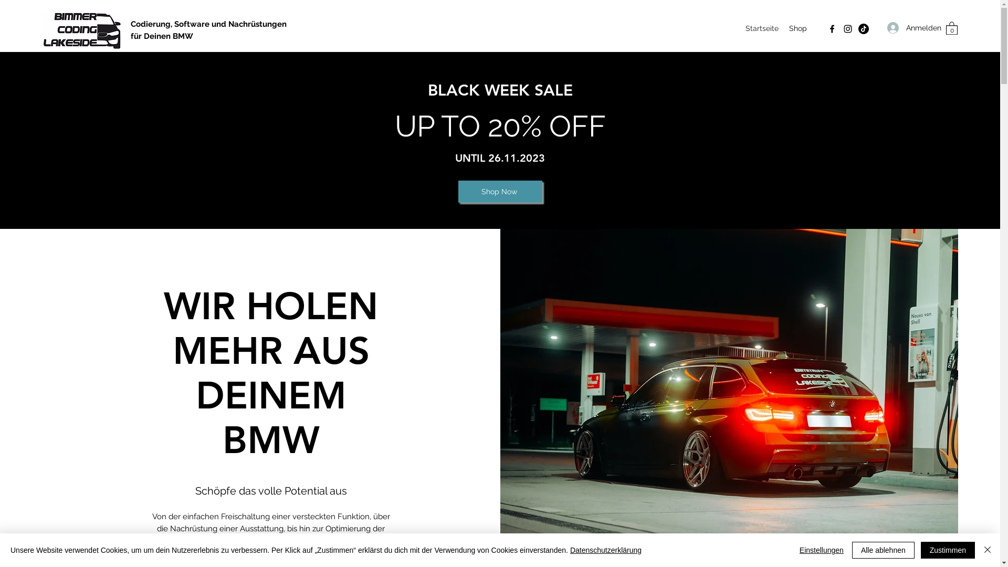 This screenshot has height=567, width=1008. Describe the element at coordinates (948, 550) in the screenshot. I see `Zustimmen` at that location.